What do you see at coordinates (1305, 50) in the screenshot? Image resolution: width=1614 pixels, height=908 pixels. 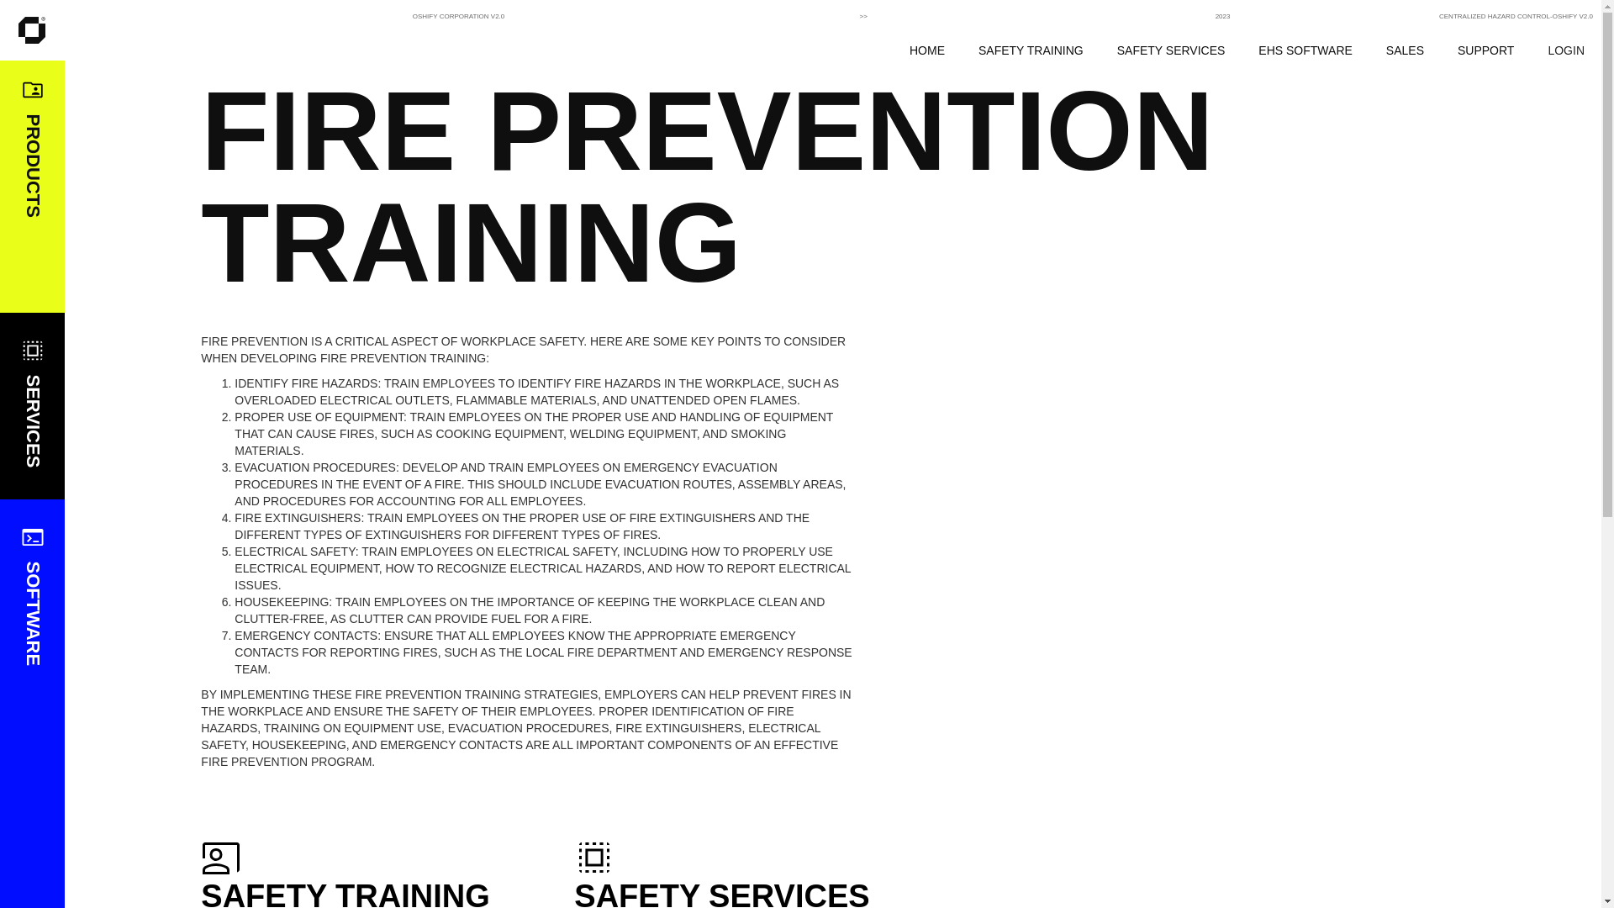 I see `EHS SOFTWARE` at bounding box center [1305, 50].